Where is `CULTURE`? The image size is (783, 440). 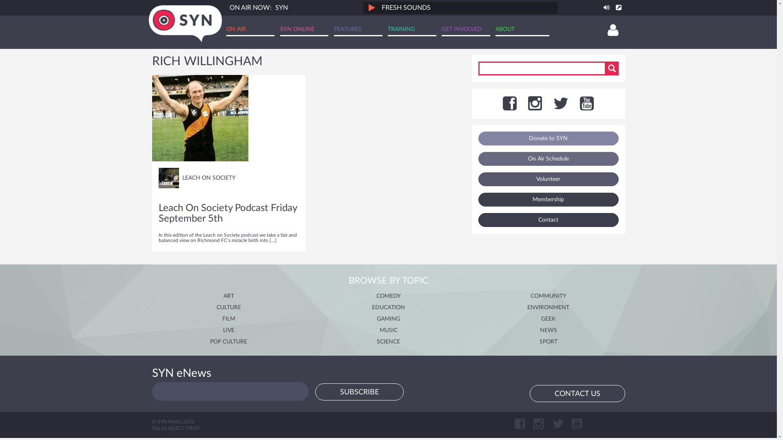
CULTURE is located at coordinates (228, 307).